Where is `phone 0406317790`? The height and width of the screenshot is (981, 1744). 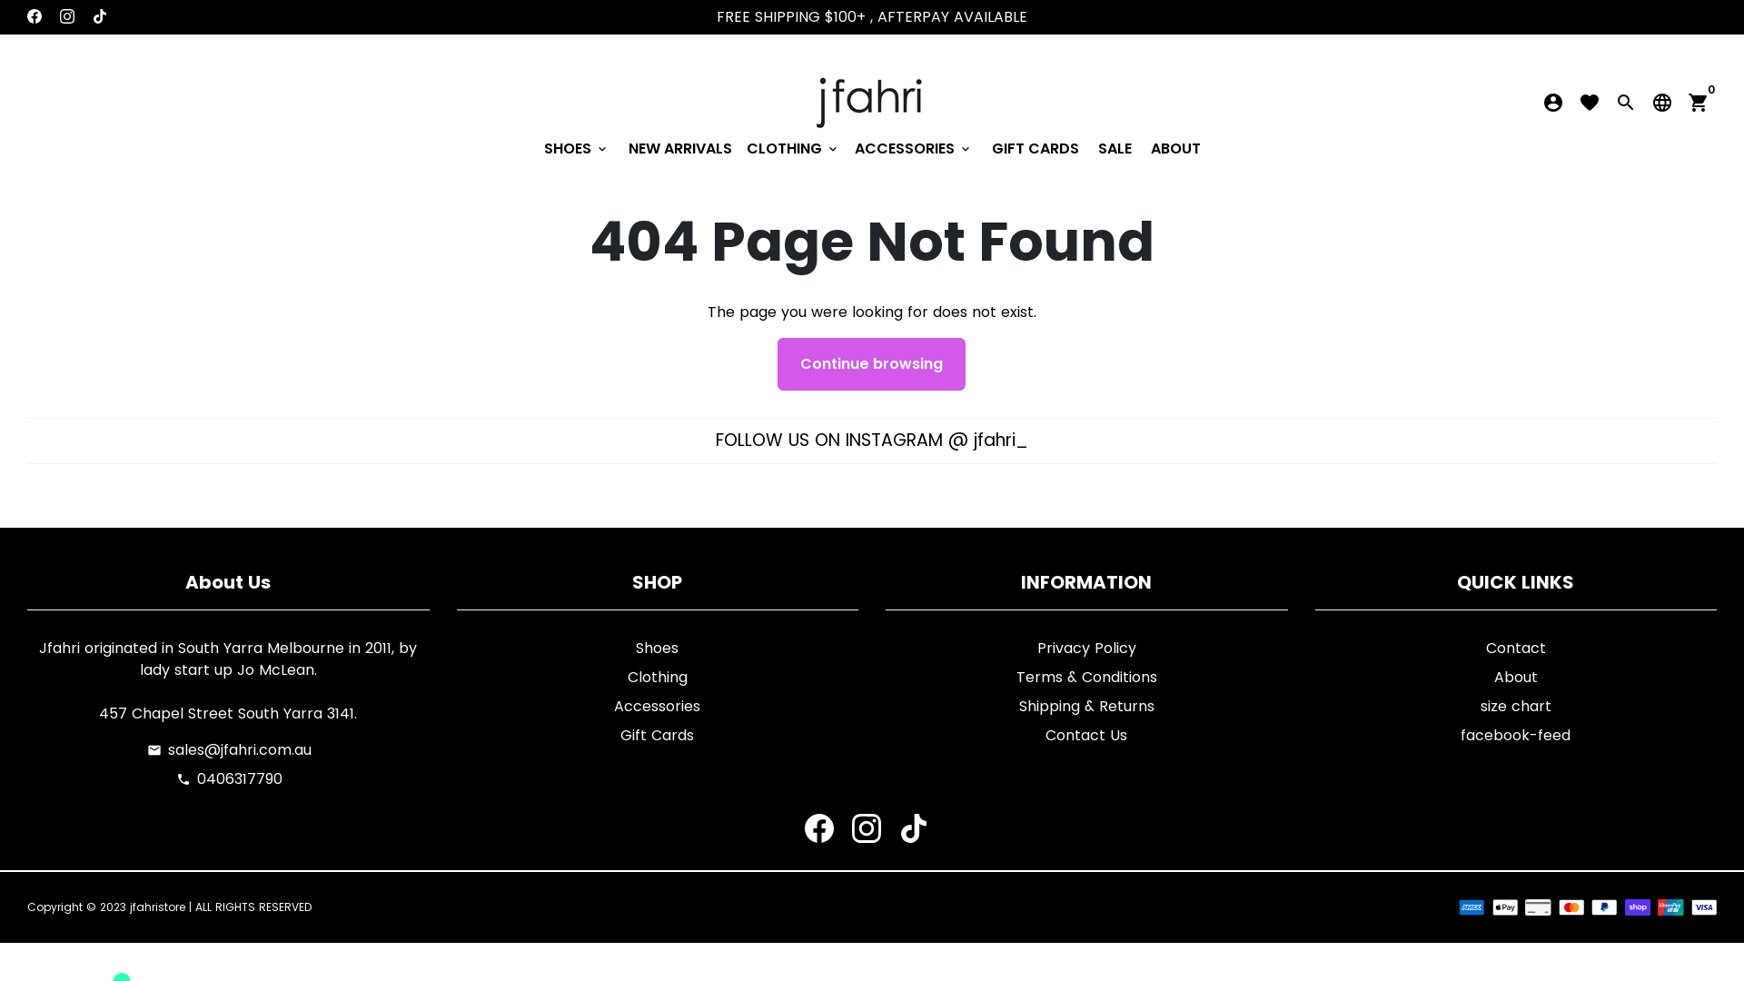 phone 0406317790 is located at coordinates (229, 779).